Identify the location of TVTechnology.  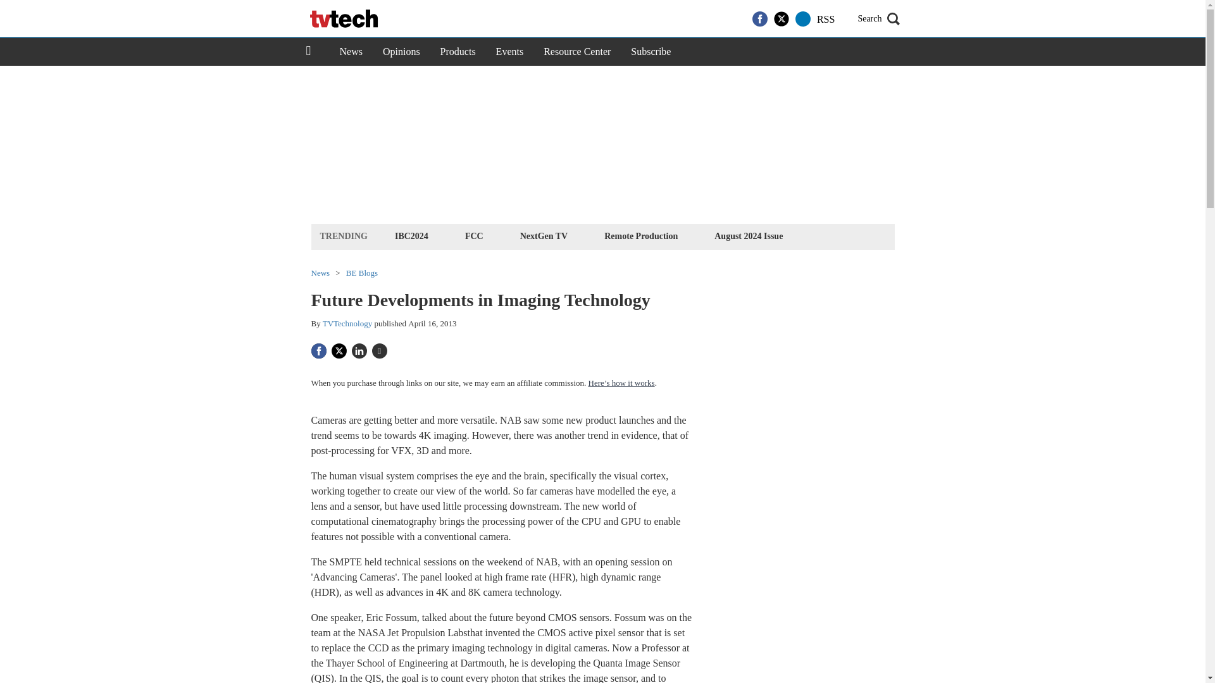
(348, 324).